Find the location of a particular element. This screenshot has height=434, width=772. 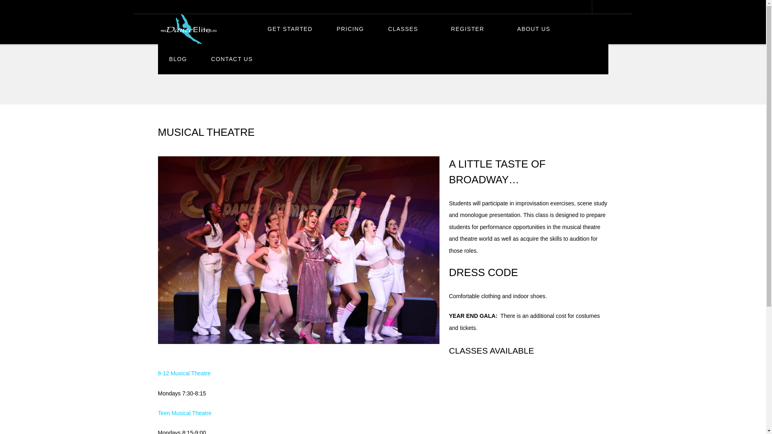

ABOUT US is located at coordinates (538, 29).